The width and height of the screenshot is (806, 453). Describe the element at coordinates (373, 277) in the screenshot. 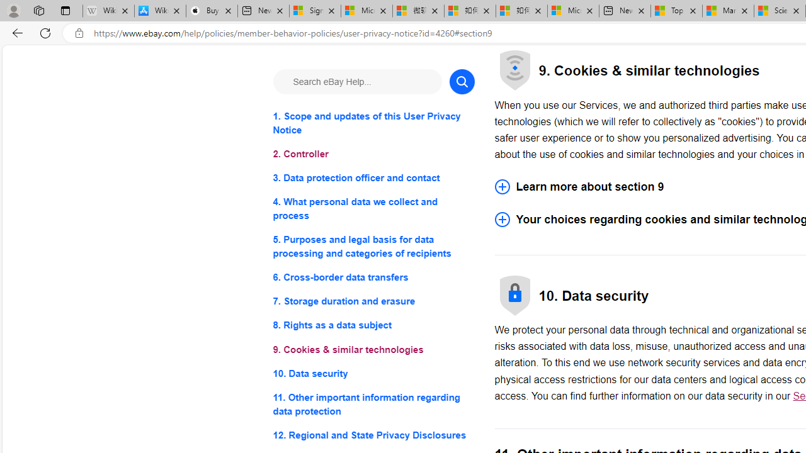

I see `6. Cross-border data transfers` at that location.